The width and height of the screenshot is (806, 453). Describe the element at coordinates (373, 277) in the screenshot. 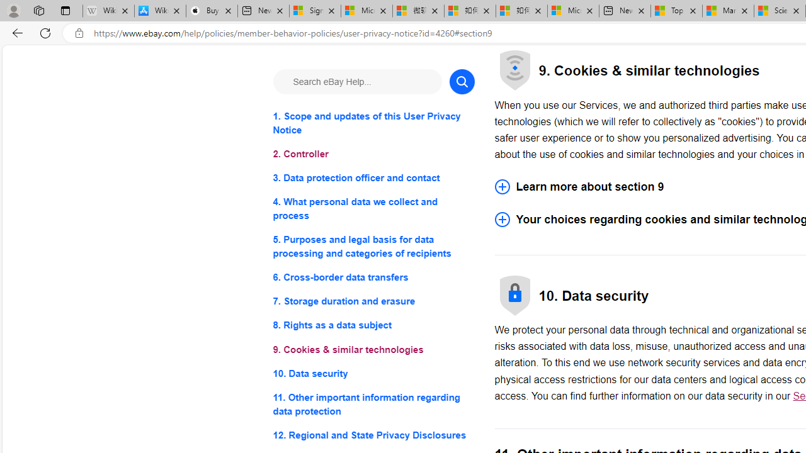

I see `6. Cross-border data transfers` at that location.